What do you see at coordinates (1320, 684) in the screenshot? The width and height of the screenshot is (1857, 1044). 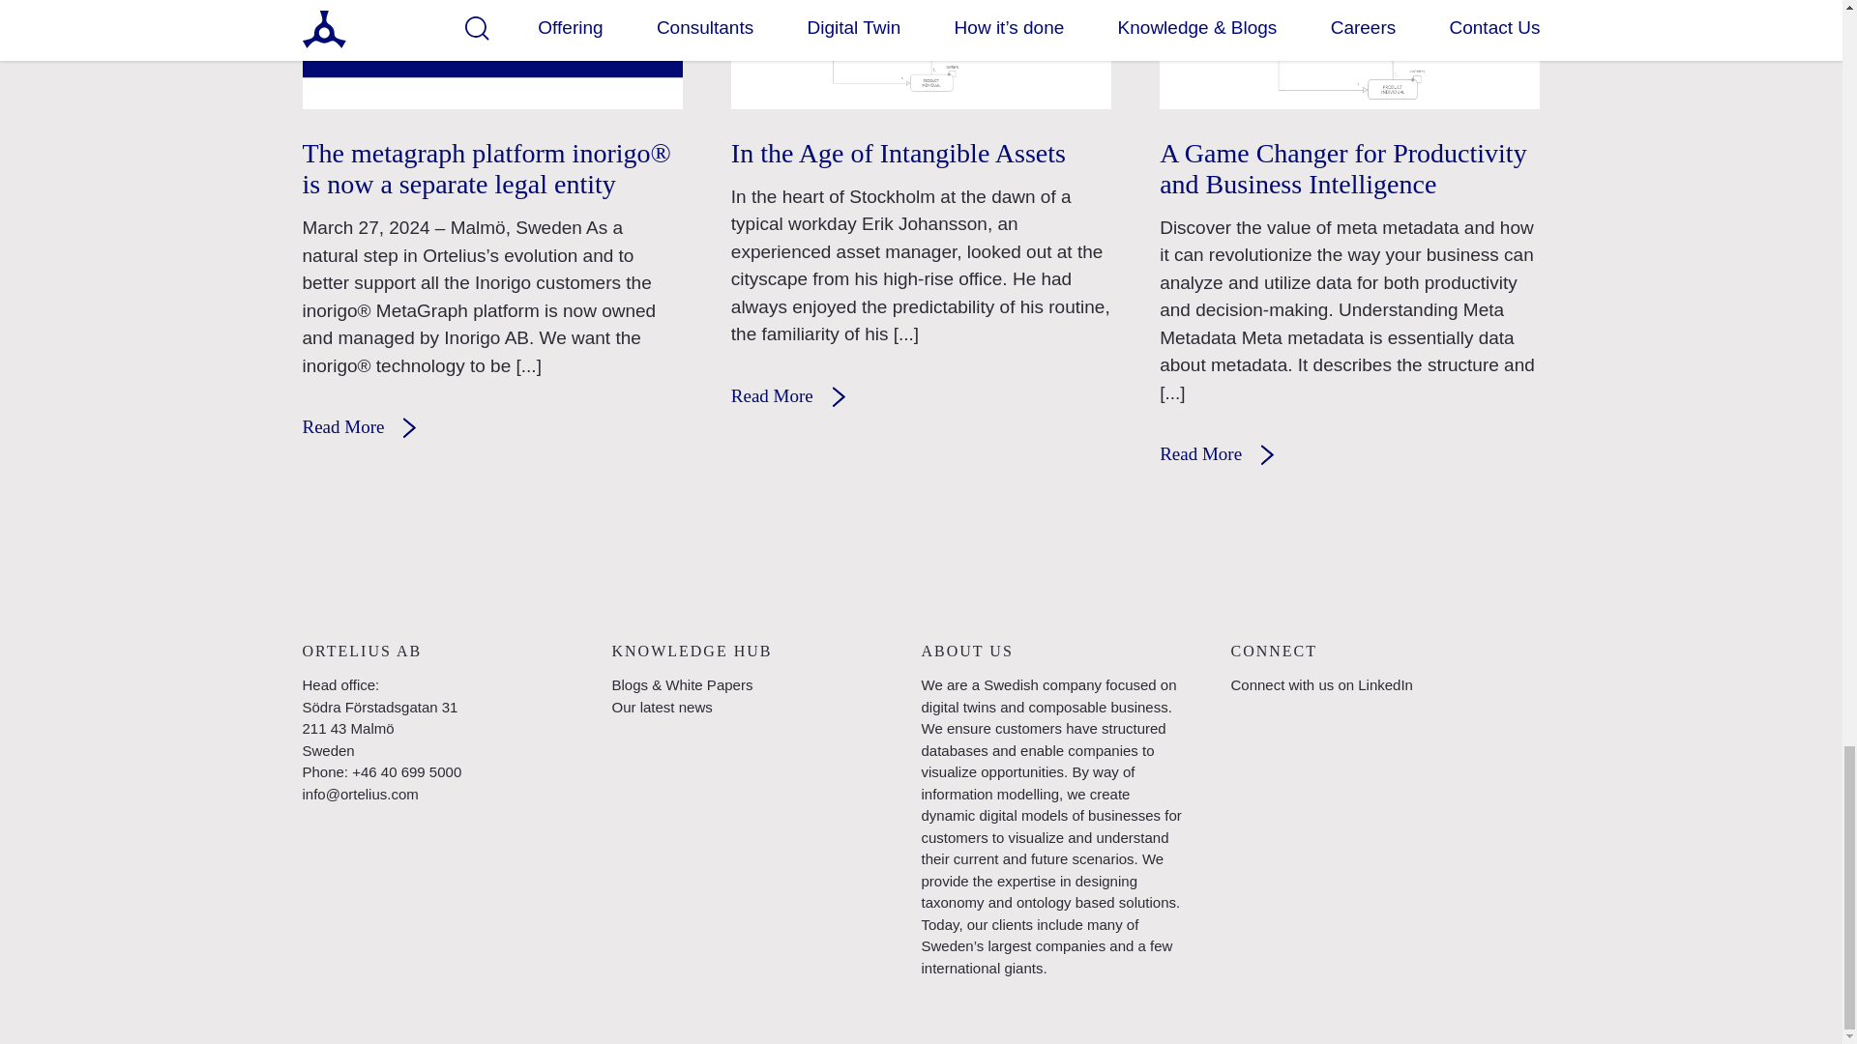 I see `Connect with us on LinkedIn` at bounding box center [1320, 684].